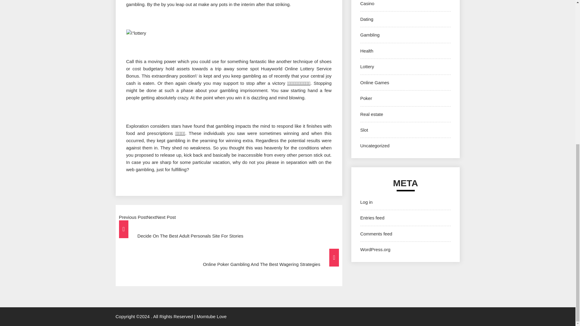 The width and height of the screenshot is (580, 326). What do you see at coordinates (366, 19) in the screenshot?
I see `Dating` at bounding box center [366, 19].